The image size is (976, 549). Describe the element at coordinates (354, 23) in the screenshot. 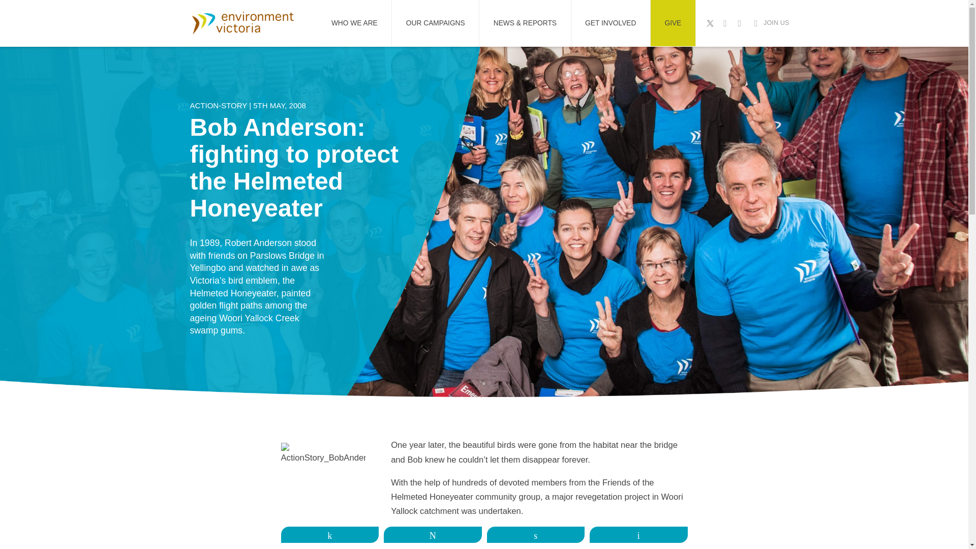

I see `WHO WE ARE` at that location.